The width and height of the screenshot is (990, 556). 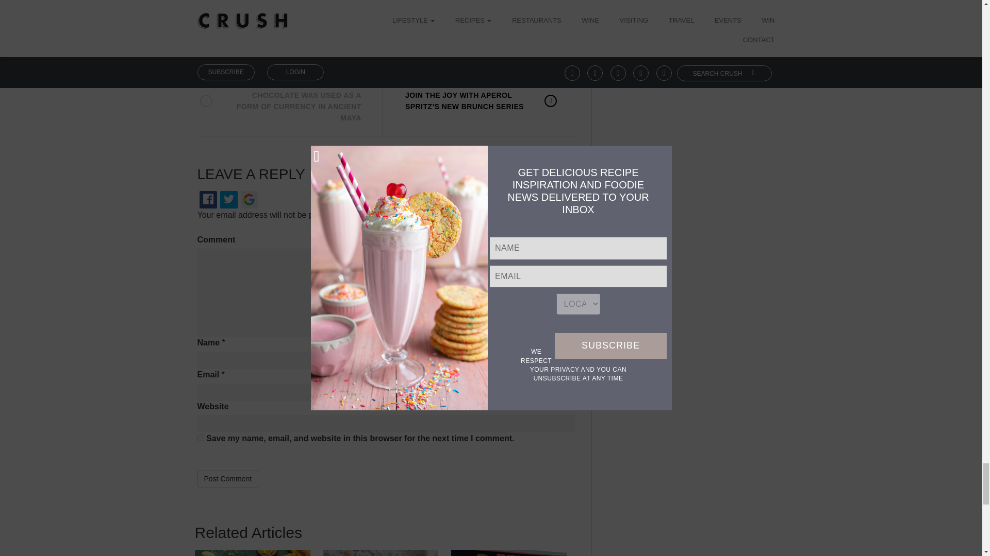 I want to click on Post Comment, so click(x=228, y=479).